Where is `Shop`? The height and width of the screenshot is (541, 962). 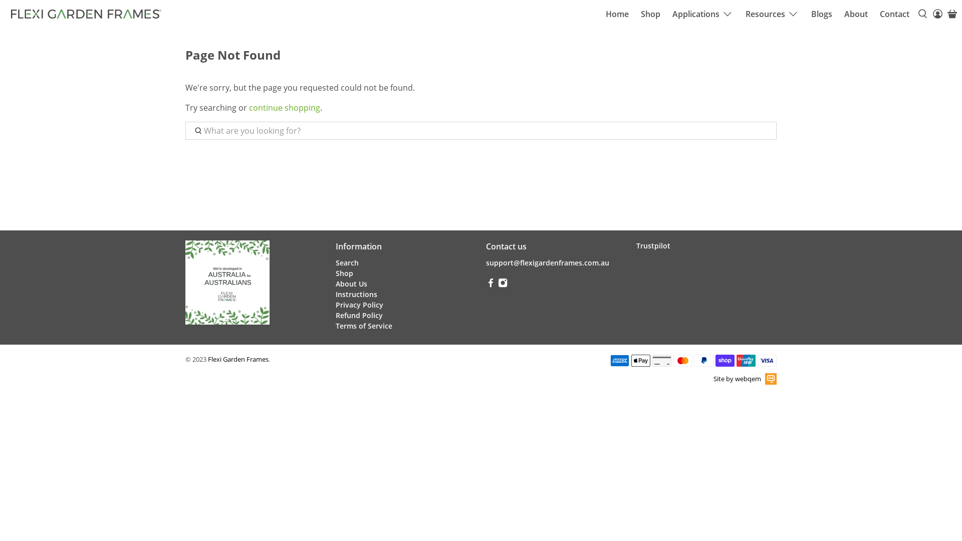 Shop is located at coordinates (345, 274).